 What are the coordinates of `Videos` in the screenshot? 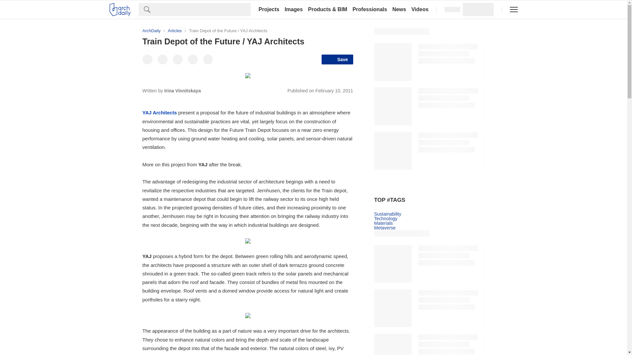 It's located at (420, 9).